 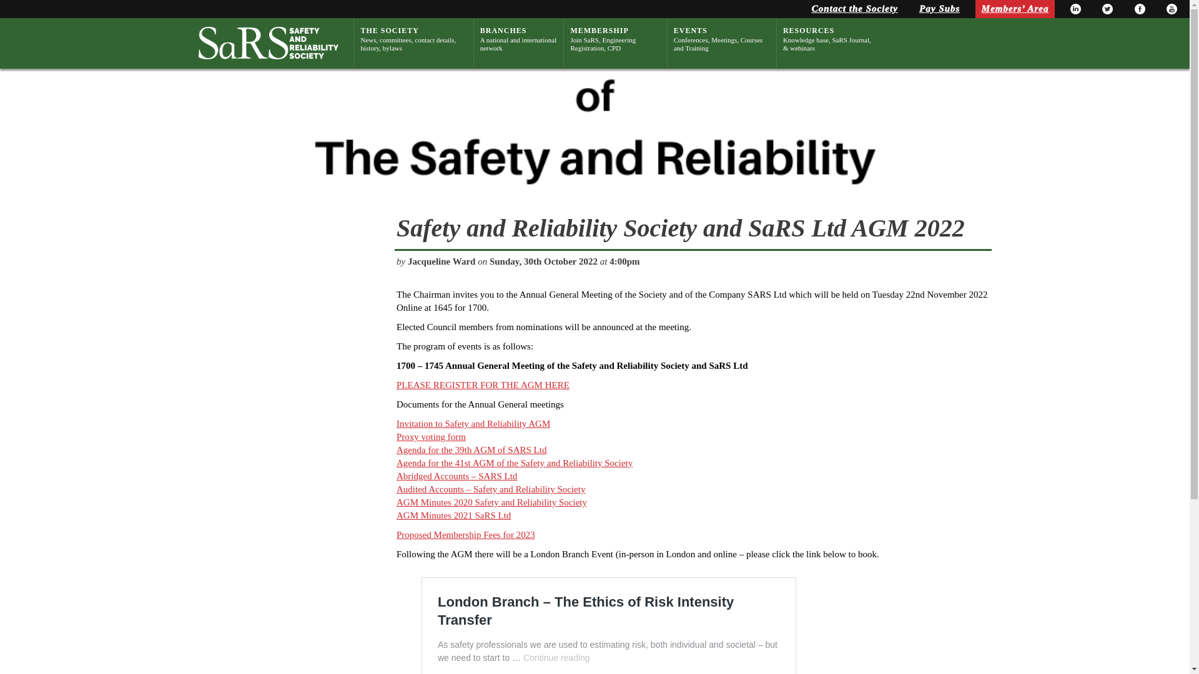 I want to click on Pay Subs, so click(x=854, y=9).